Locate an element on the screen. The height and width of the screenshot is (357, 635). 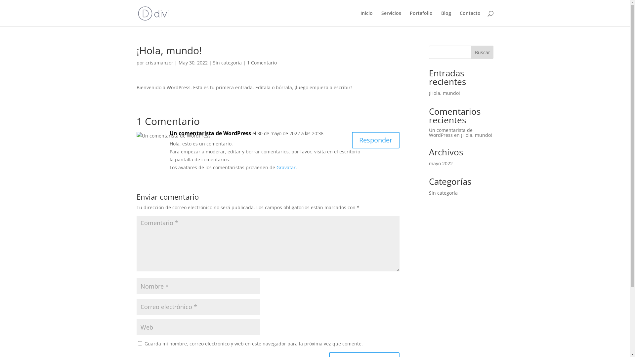
1 Comentario is located at coordinates (262, 63).